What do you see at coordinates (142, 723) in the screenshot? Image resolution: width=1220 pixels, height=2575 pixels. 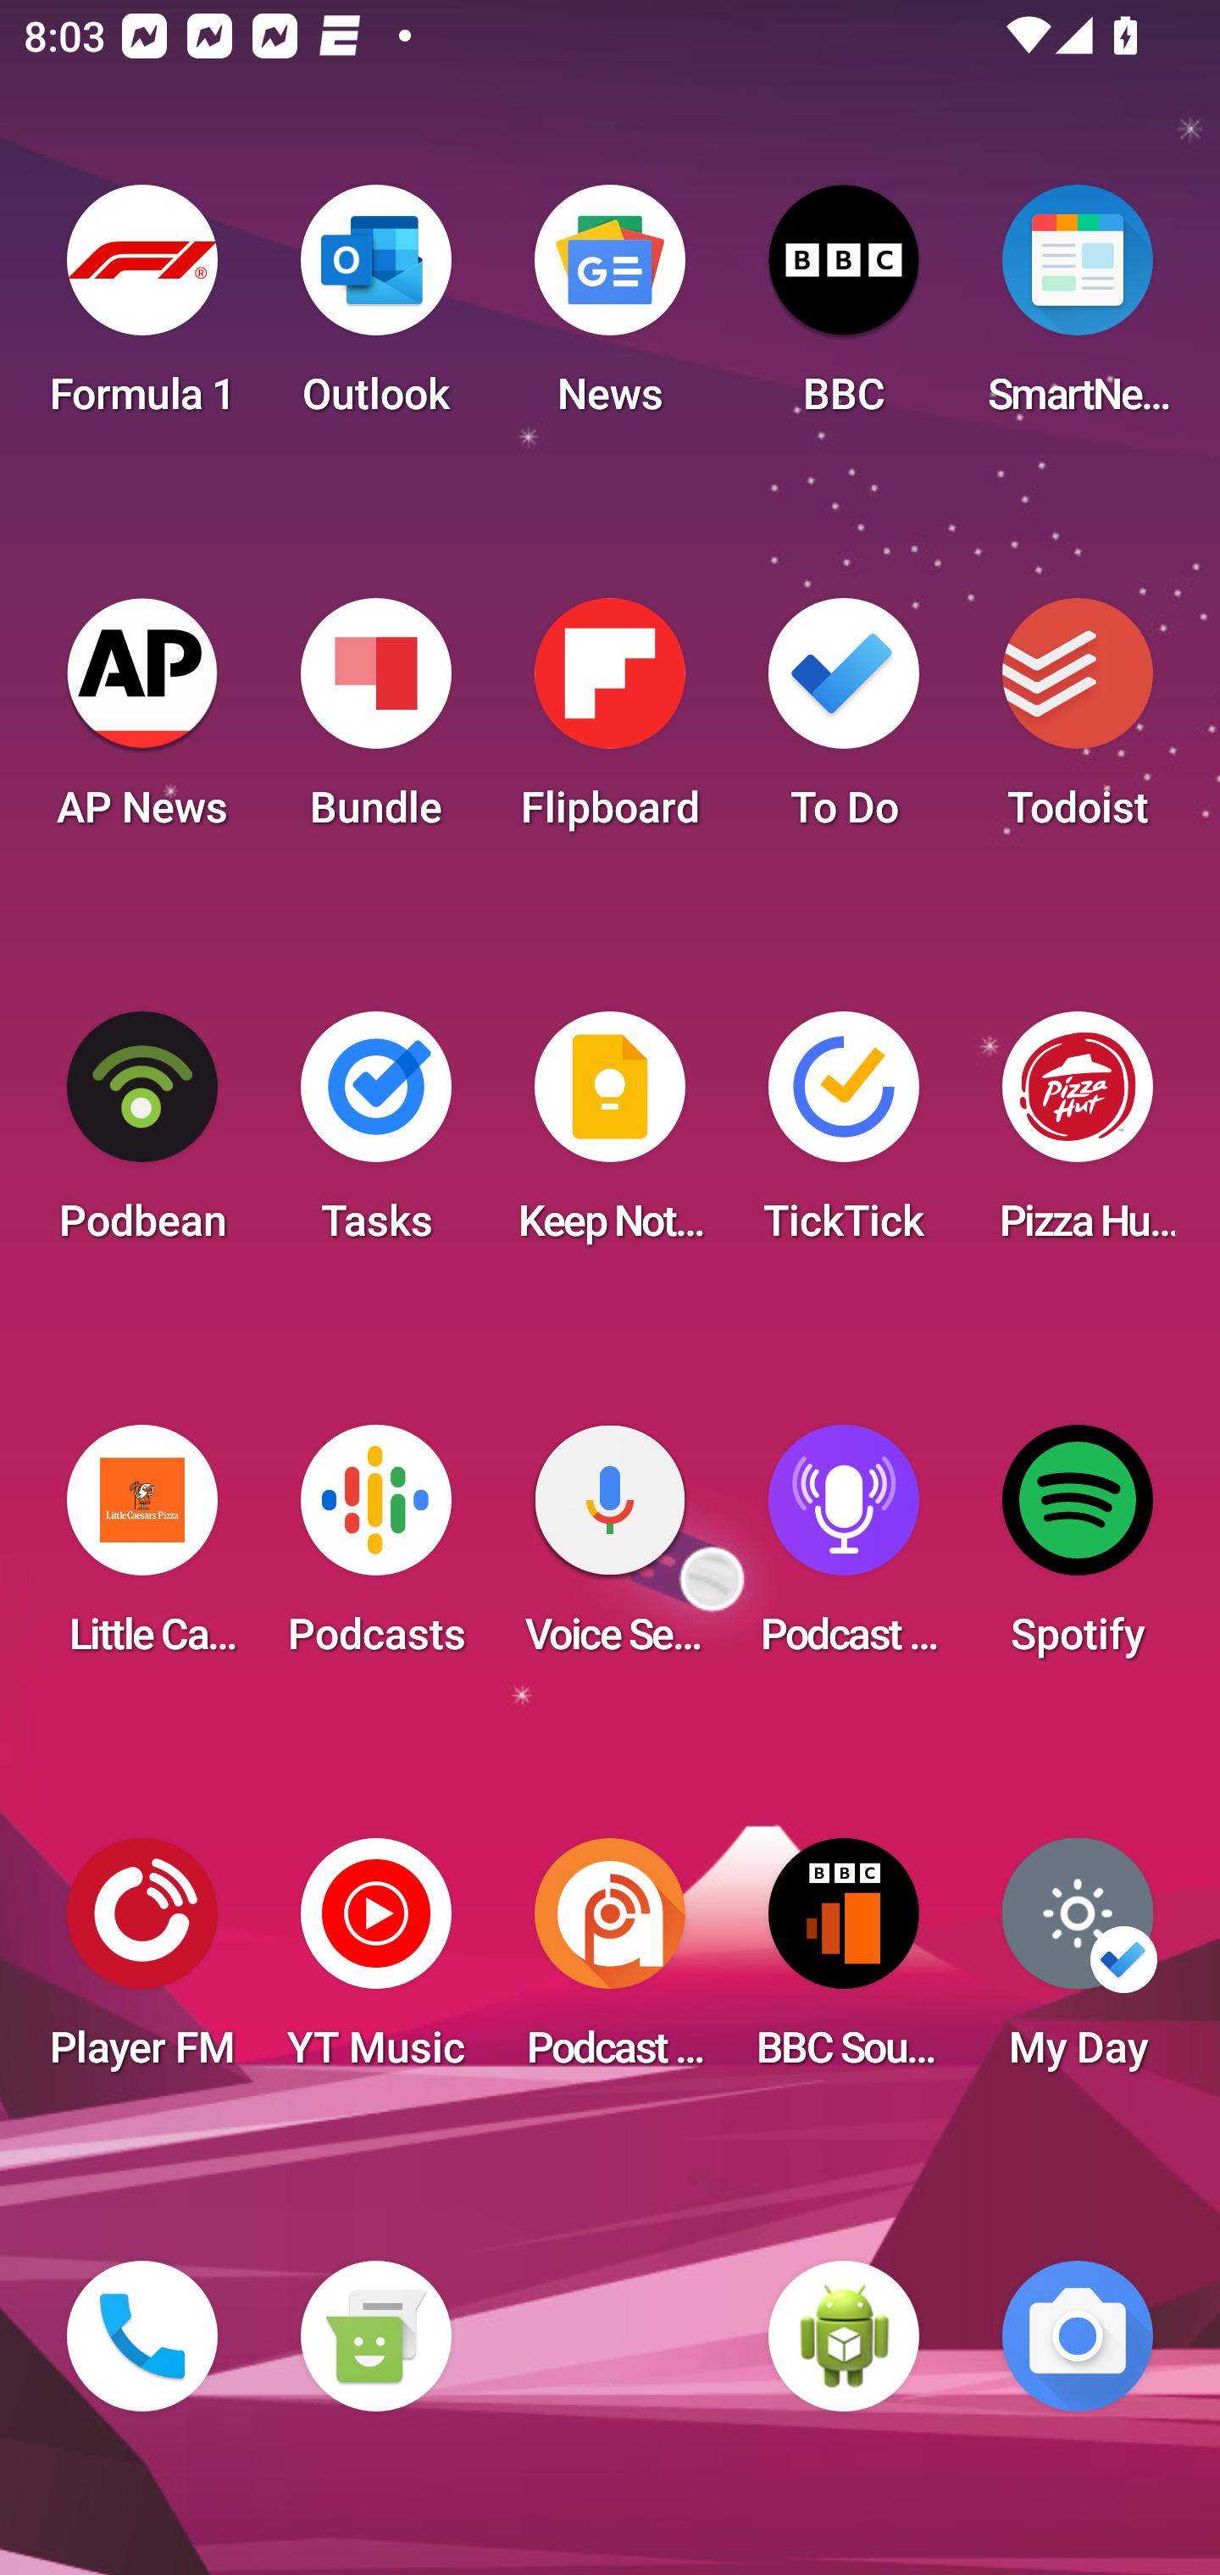 I see `AP News` at bounding box center [142, 723].